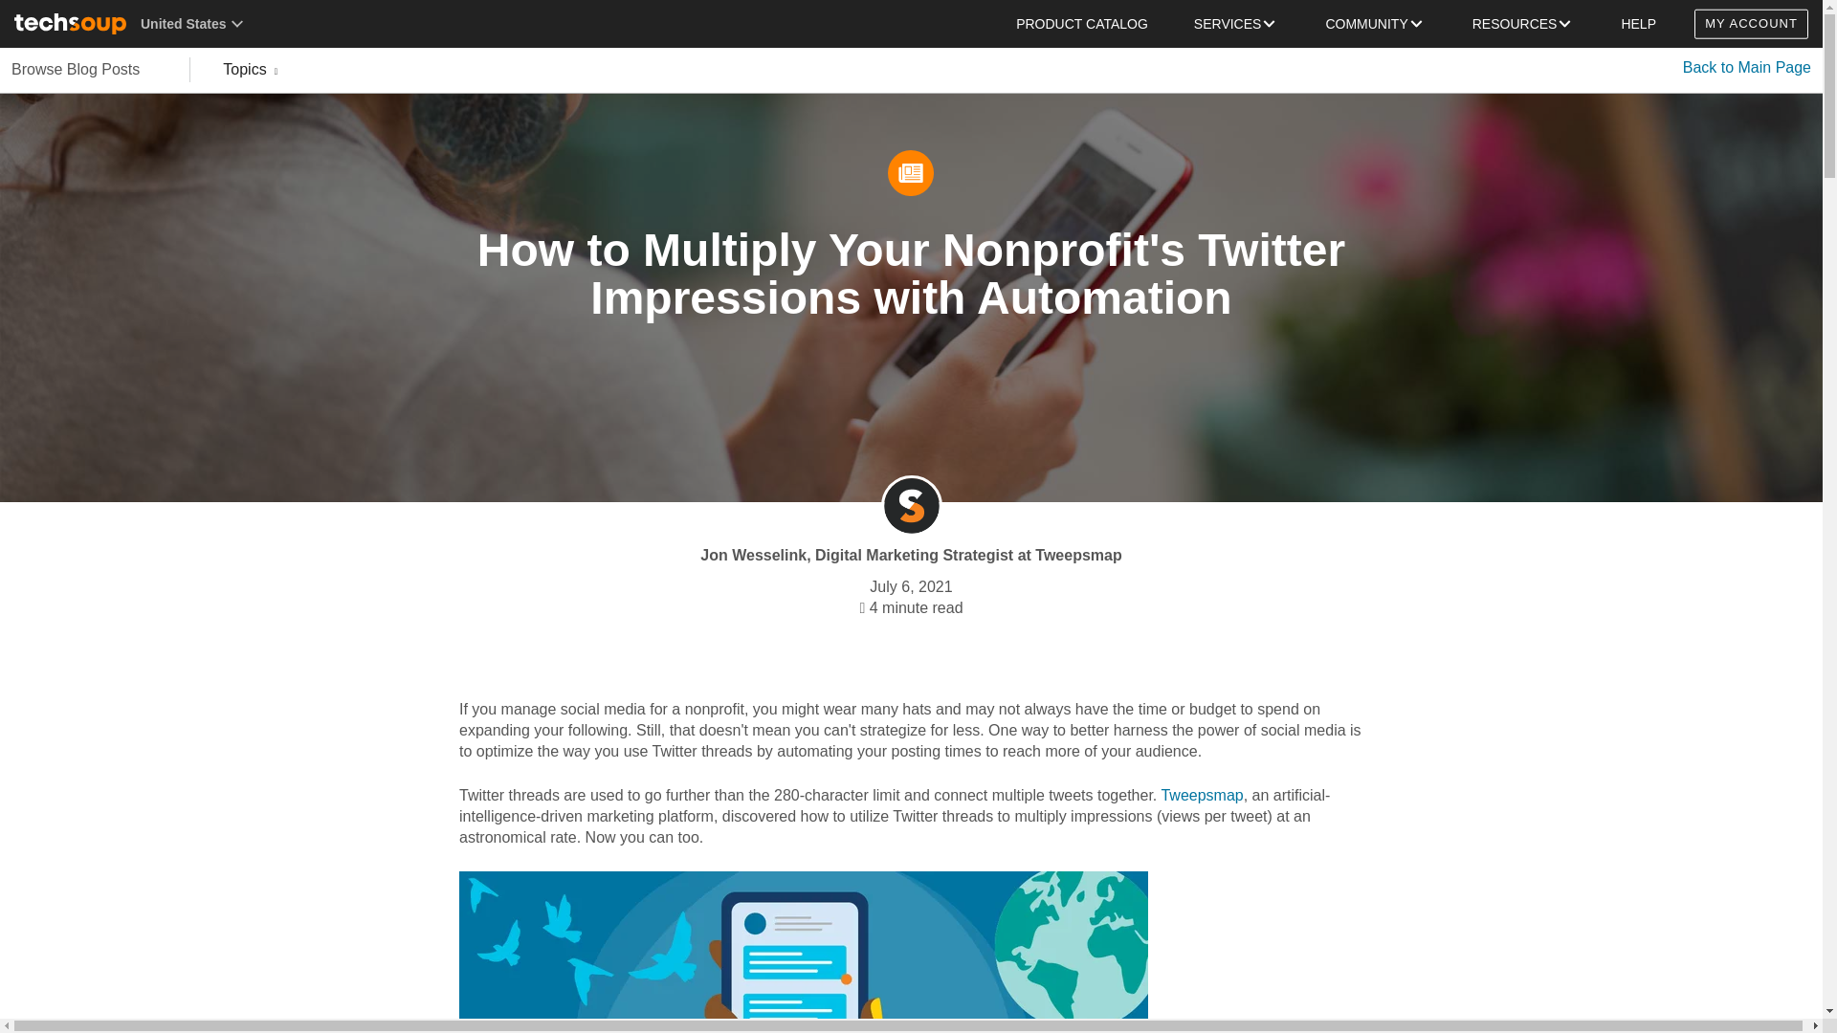 The width and height of the screenshot is (1837, 1033). I want to click on PRODUCT CATALOG, so click(1082, 23).